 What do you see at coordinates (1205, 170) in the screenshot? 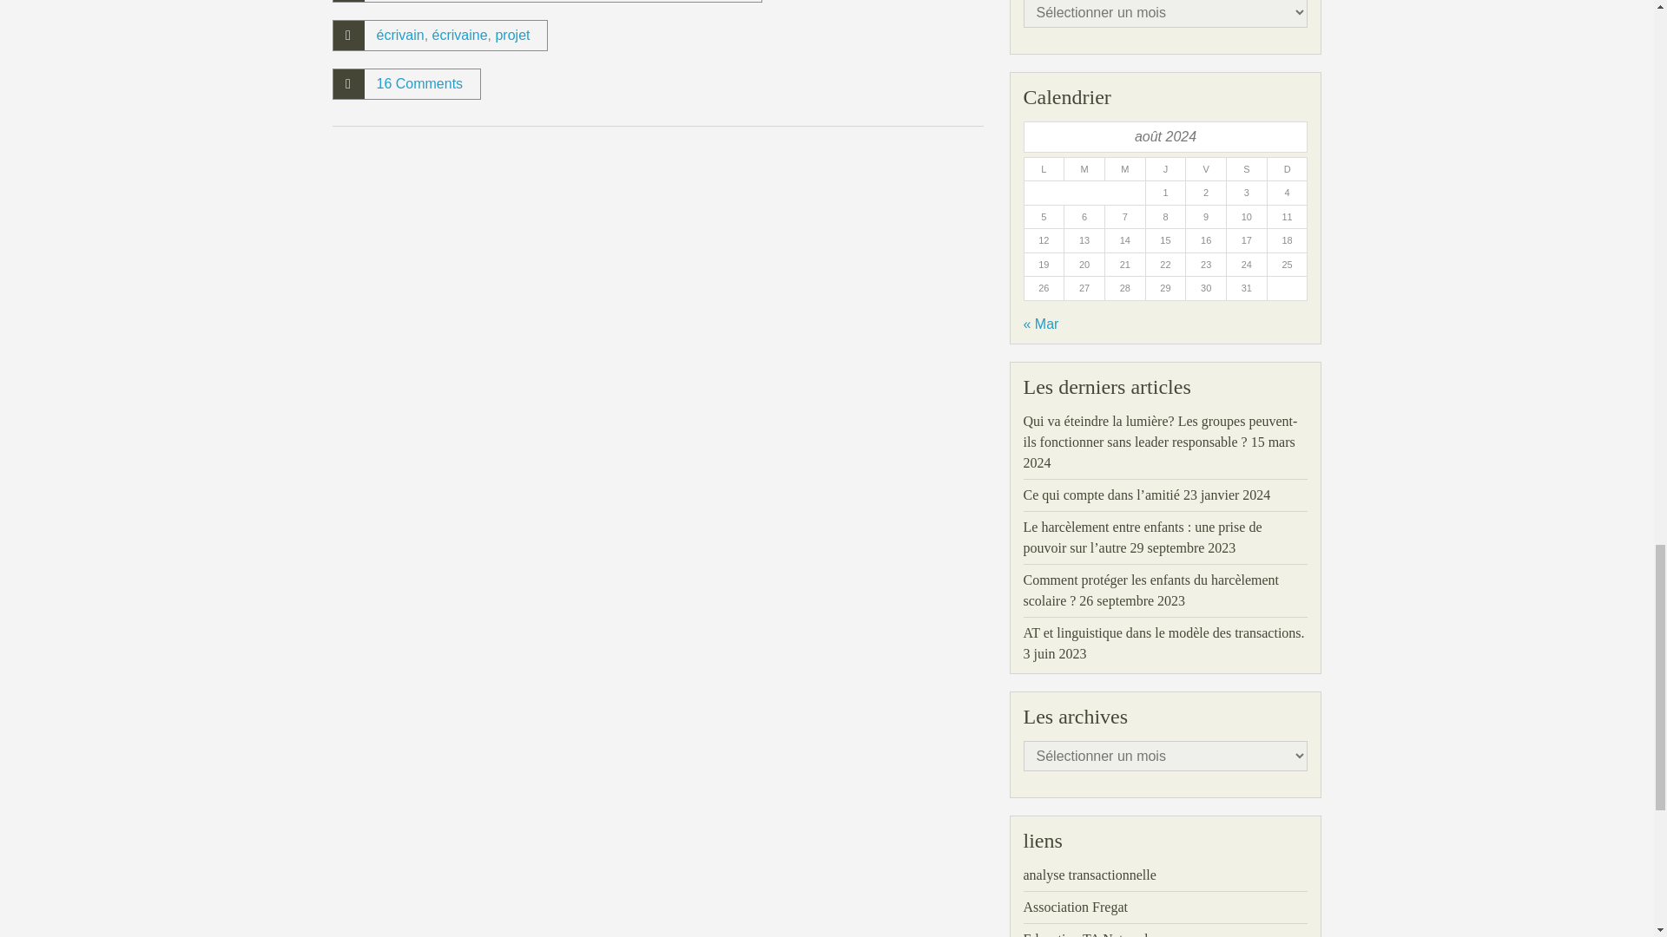
I see `vendredi` at bounding box center [1205, 170].